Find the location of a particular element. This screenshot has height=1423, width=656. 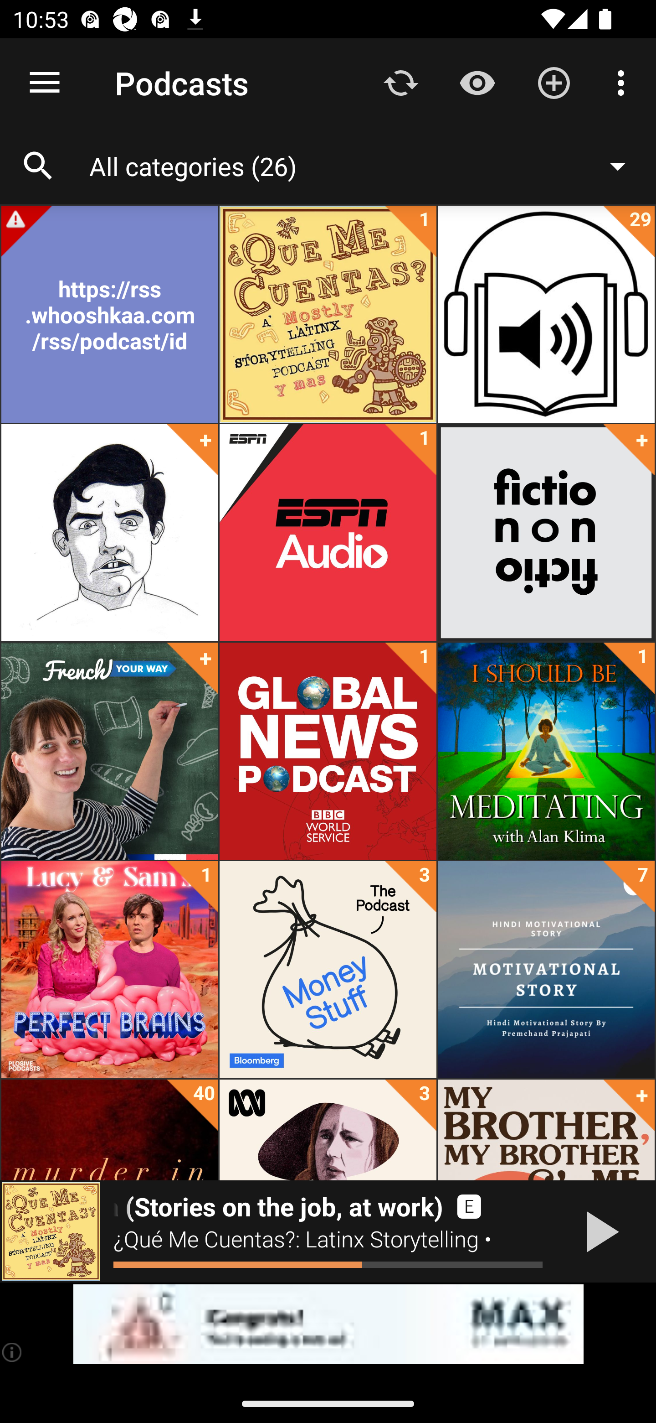

ESPN Audio 1 is located at coordinates (328, 533).